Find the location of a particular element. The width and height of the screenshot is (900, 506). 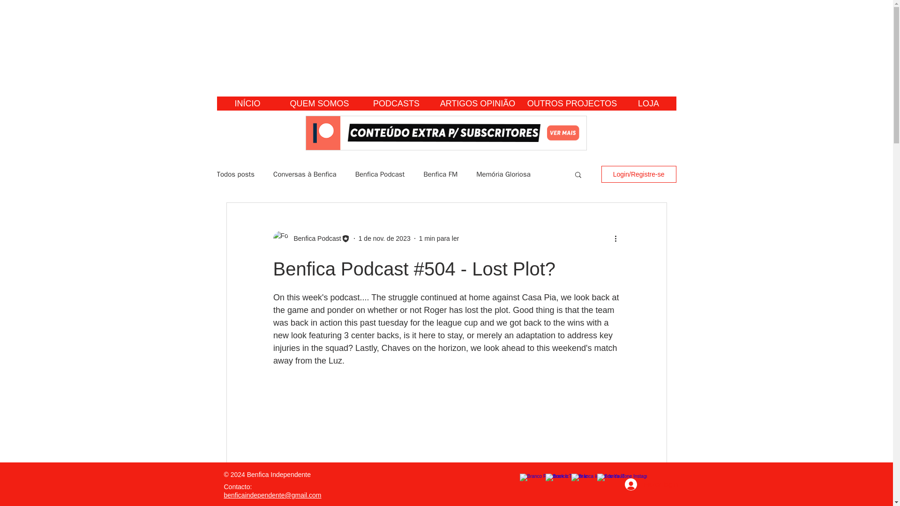

QUEM SOMOS is located at coordinates (319, 104).